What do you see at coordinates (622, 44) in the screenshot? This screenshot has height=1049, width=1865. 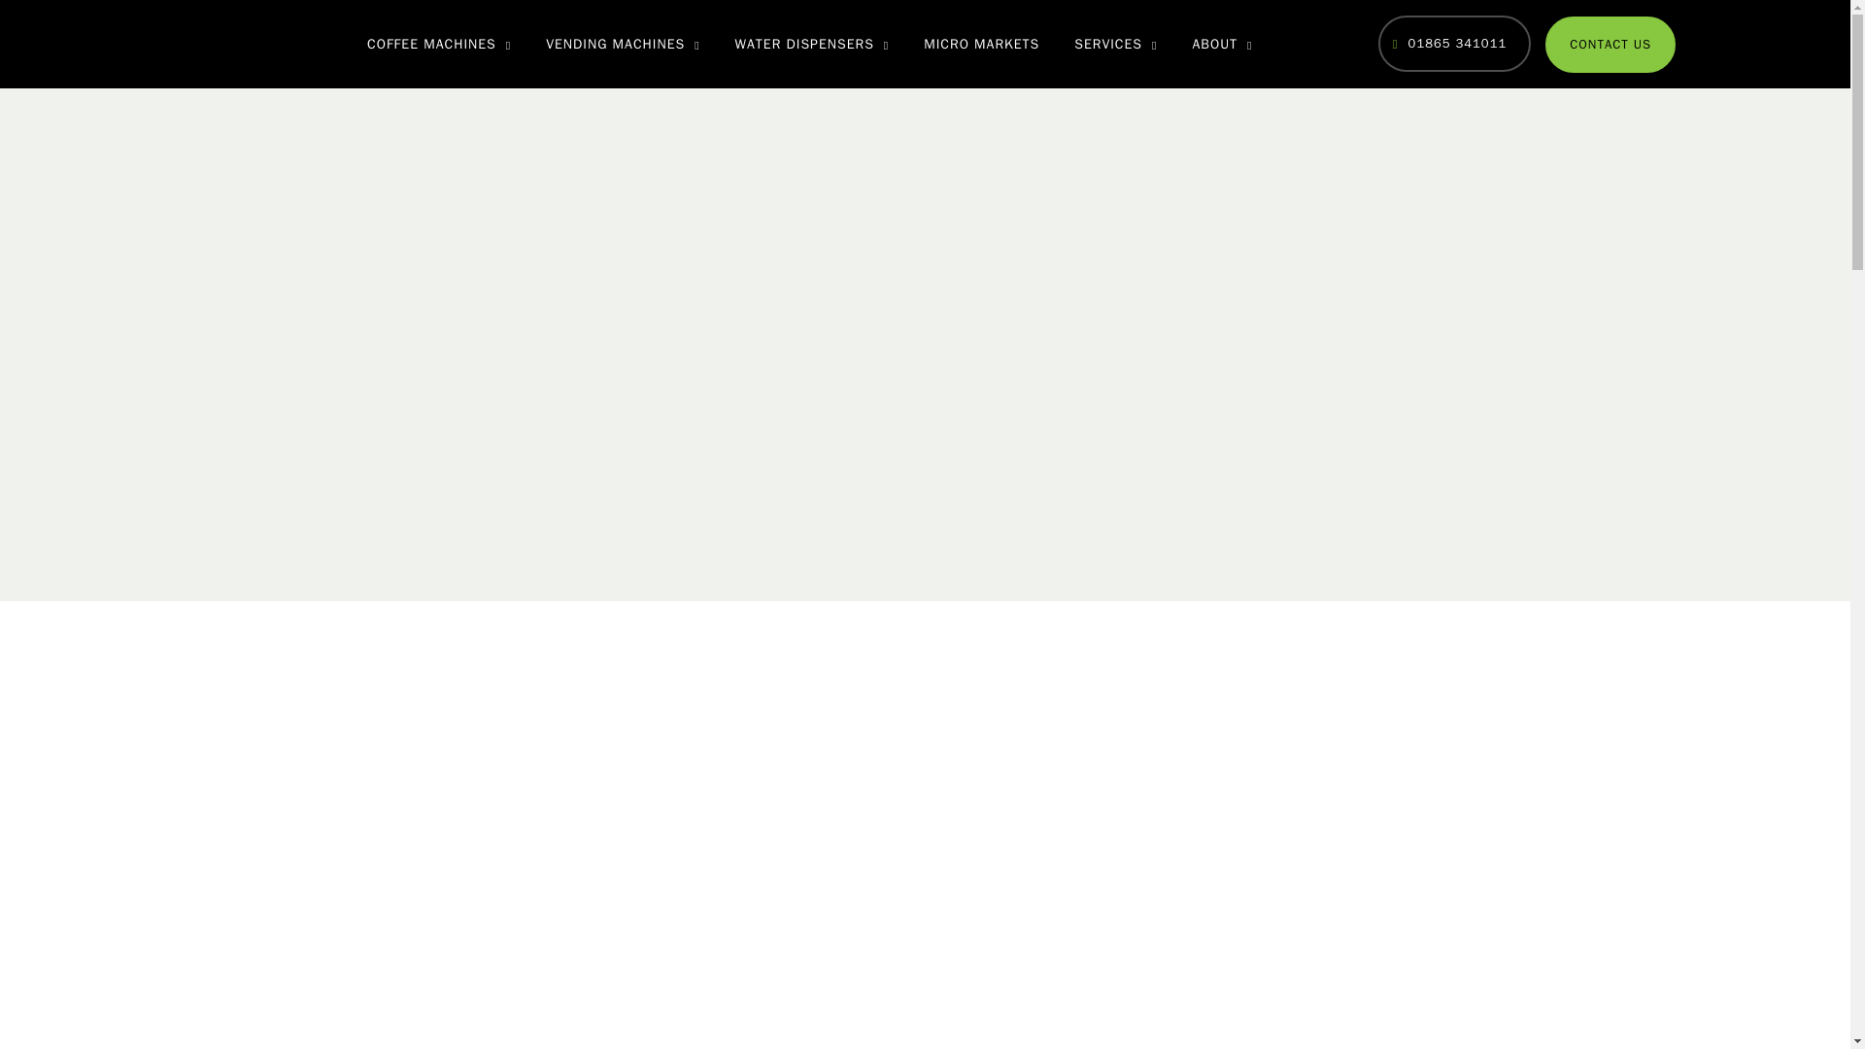 I see `VENDING MACHINES` at bounding box center [622, 44].